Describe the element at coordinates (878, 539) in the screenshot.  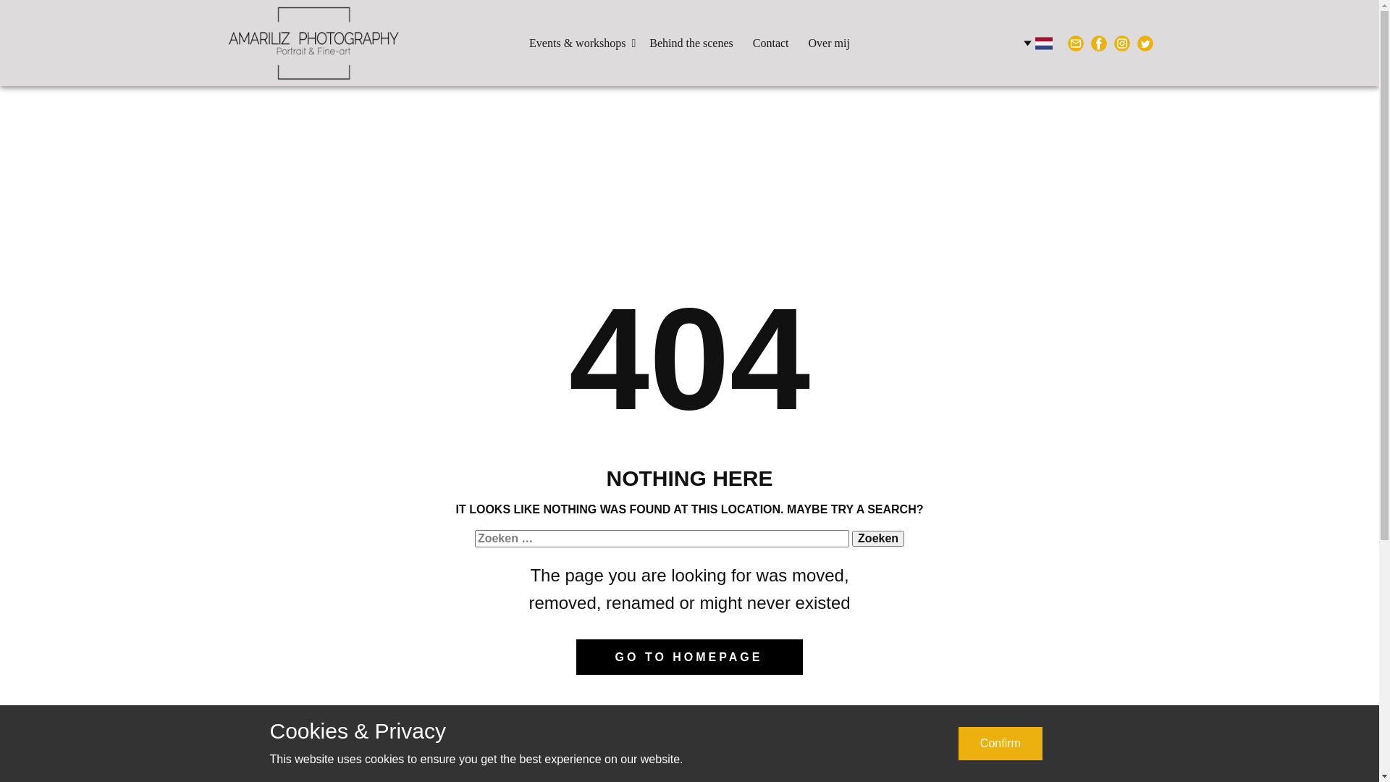
I see `Zoeken` at that location.